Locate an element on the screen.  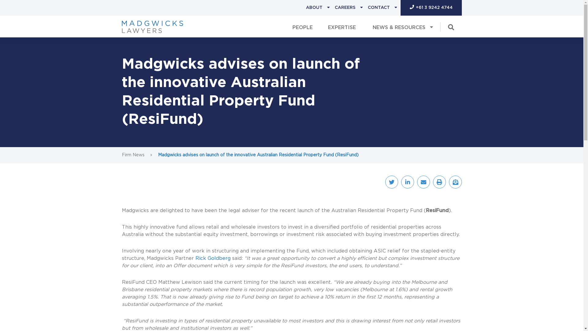
NEWS & RESOURCES is located at coordinates (402, 26).